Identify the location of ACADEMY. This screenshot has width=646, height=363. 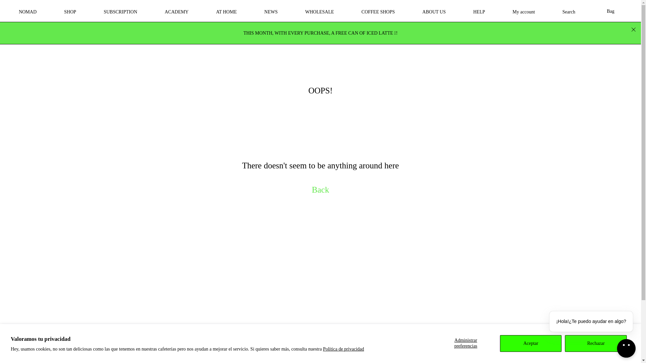
(177, 11).